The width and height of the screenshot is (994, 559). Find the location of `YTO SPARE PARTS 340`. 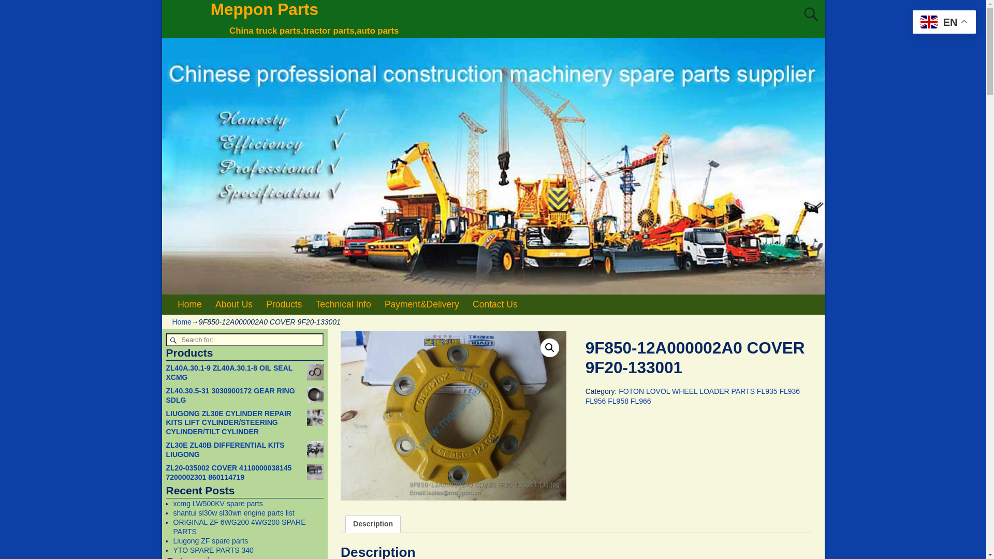

YTO SPARE PARTS 340 is located at coordinates (213, 550).